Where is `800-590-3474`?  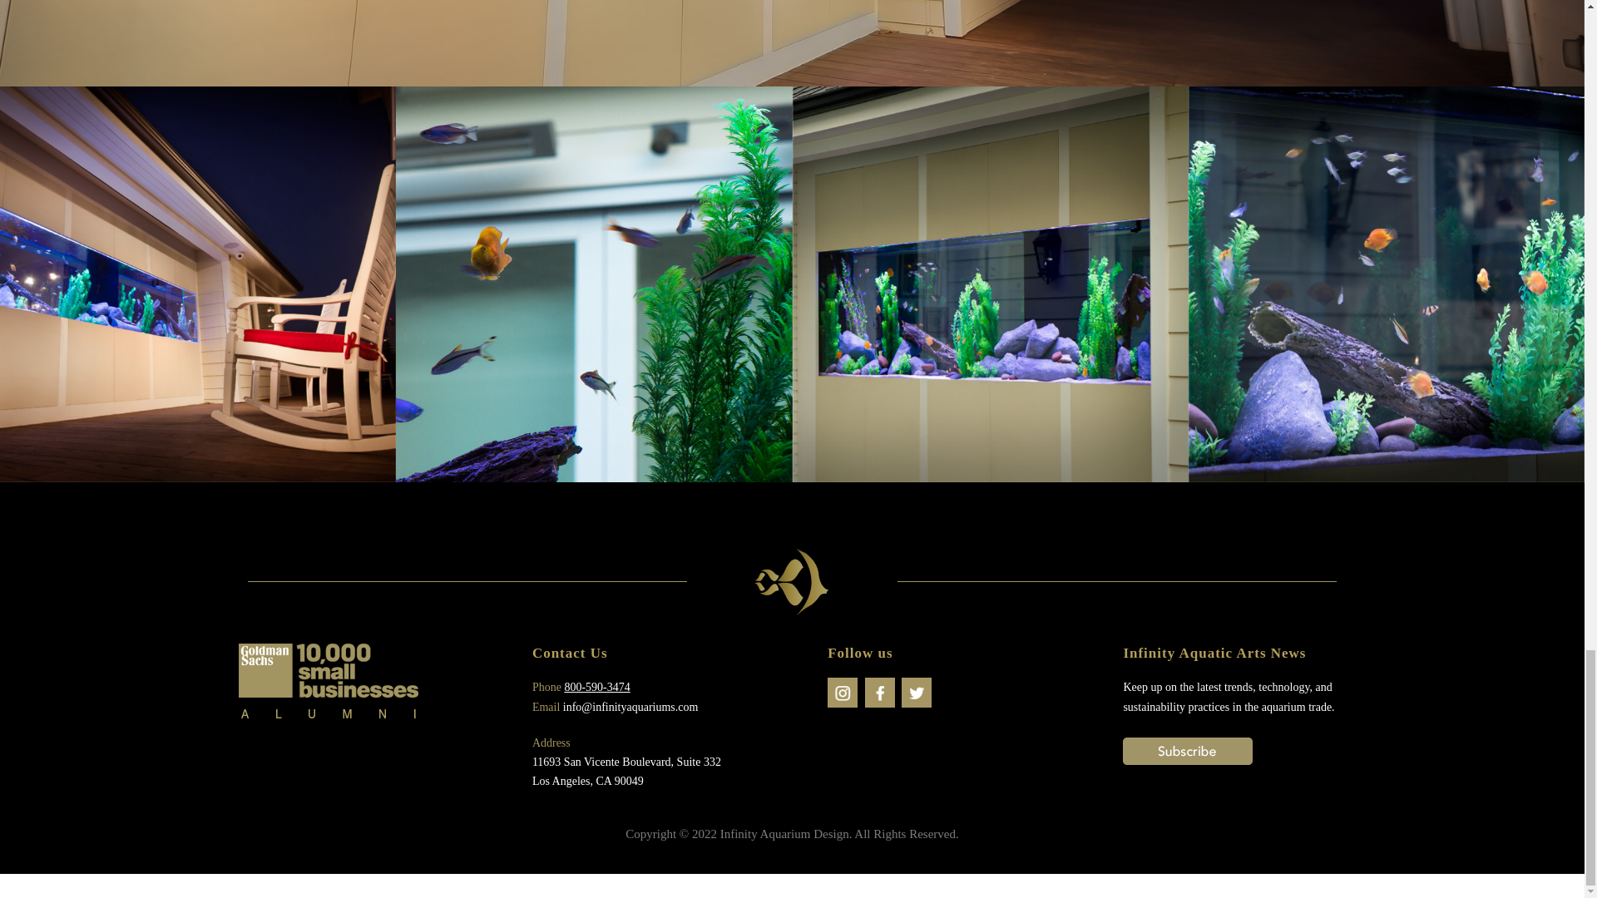 800-590-3474 is located at coordinates (596, 687).